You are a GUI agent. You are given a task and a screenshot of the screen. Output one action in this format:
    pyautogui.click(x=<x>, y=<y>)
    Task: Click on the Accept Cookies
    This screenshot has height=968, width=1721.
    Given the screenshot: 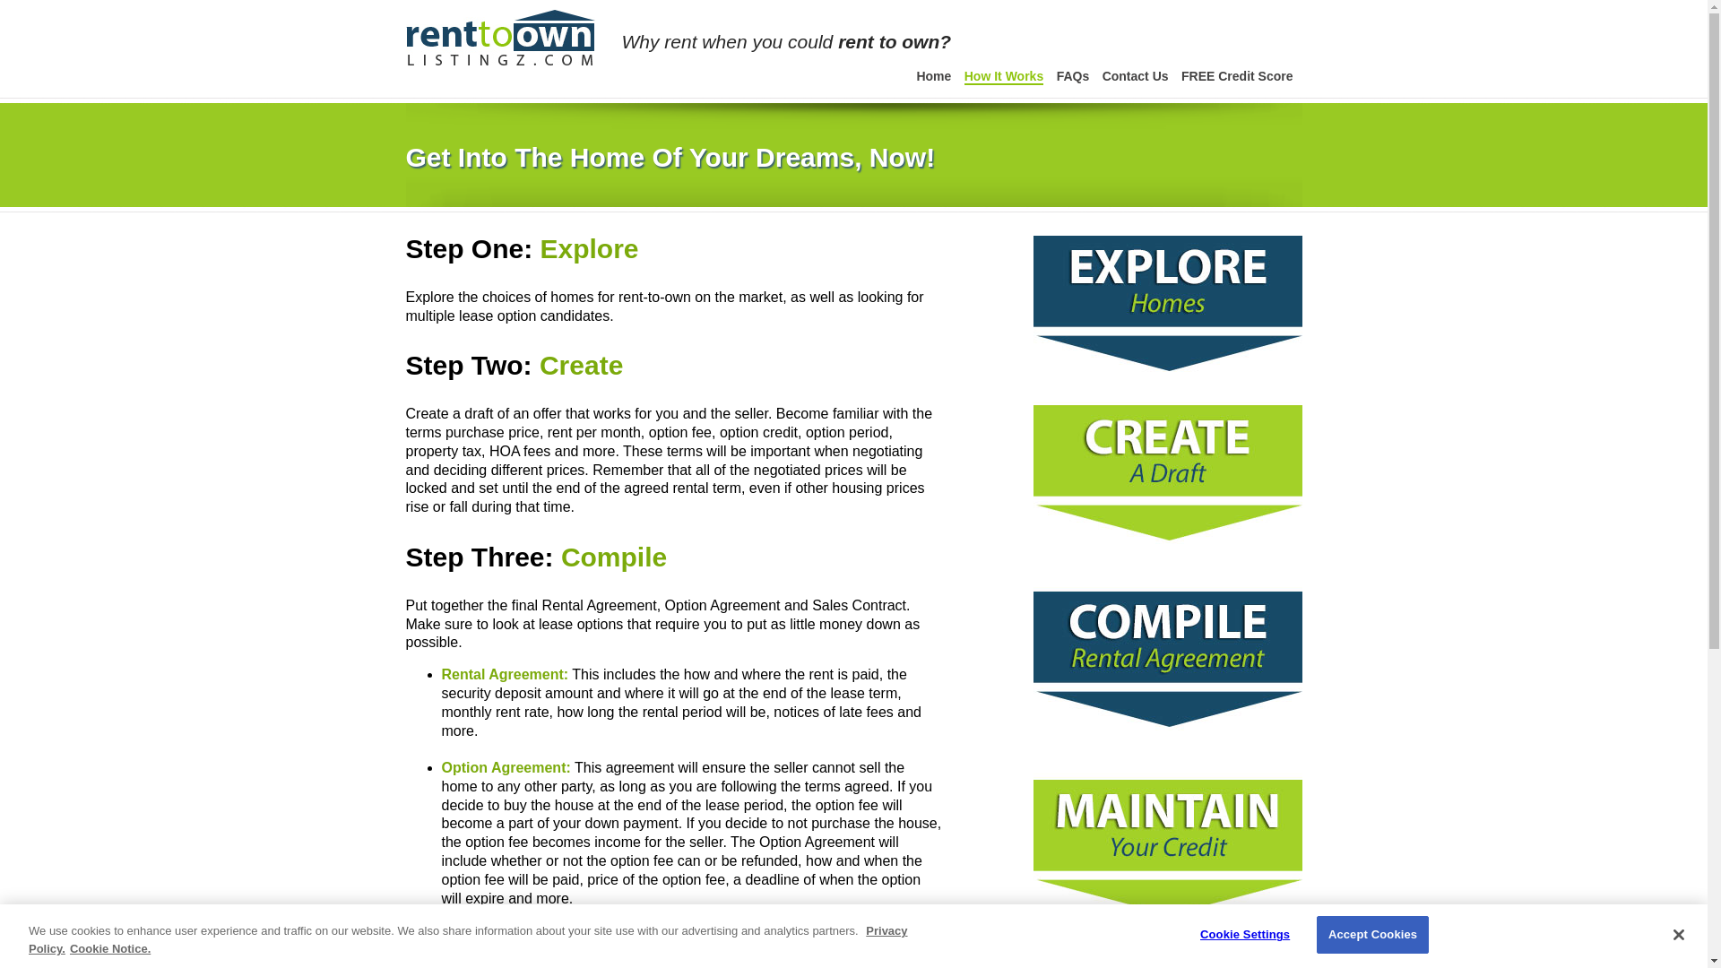 What is the action you would take?
    pyautogui.click(x=1371, y=934)
    